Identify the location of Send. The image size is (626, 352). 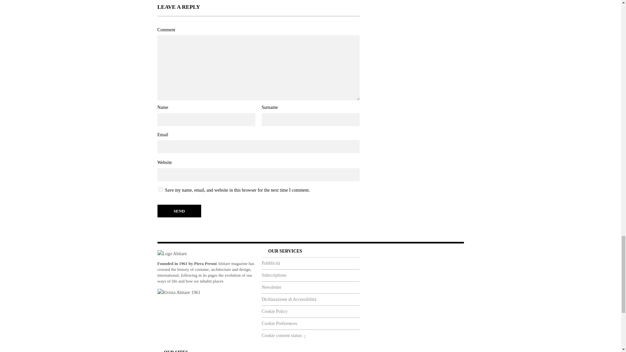
(179, 211).